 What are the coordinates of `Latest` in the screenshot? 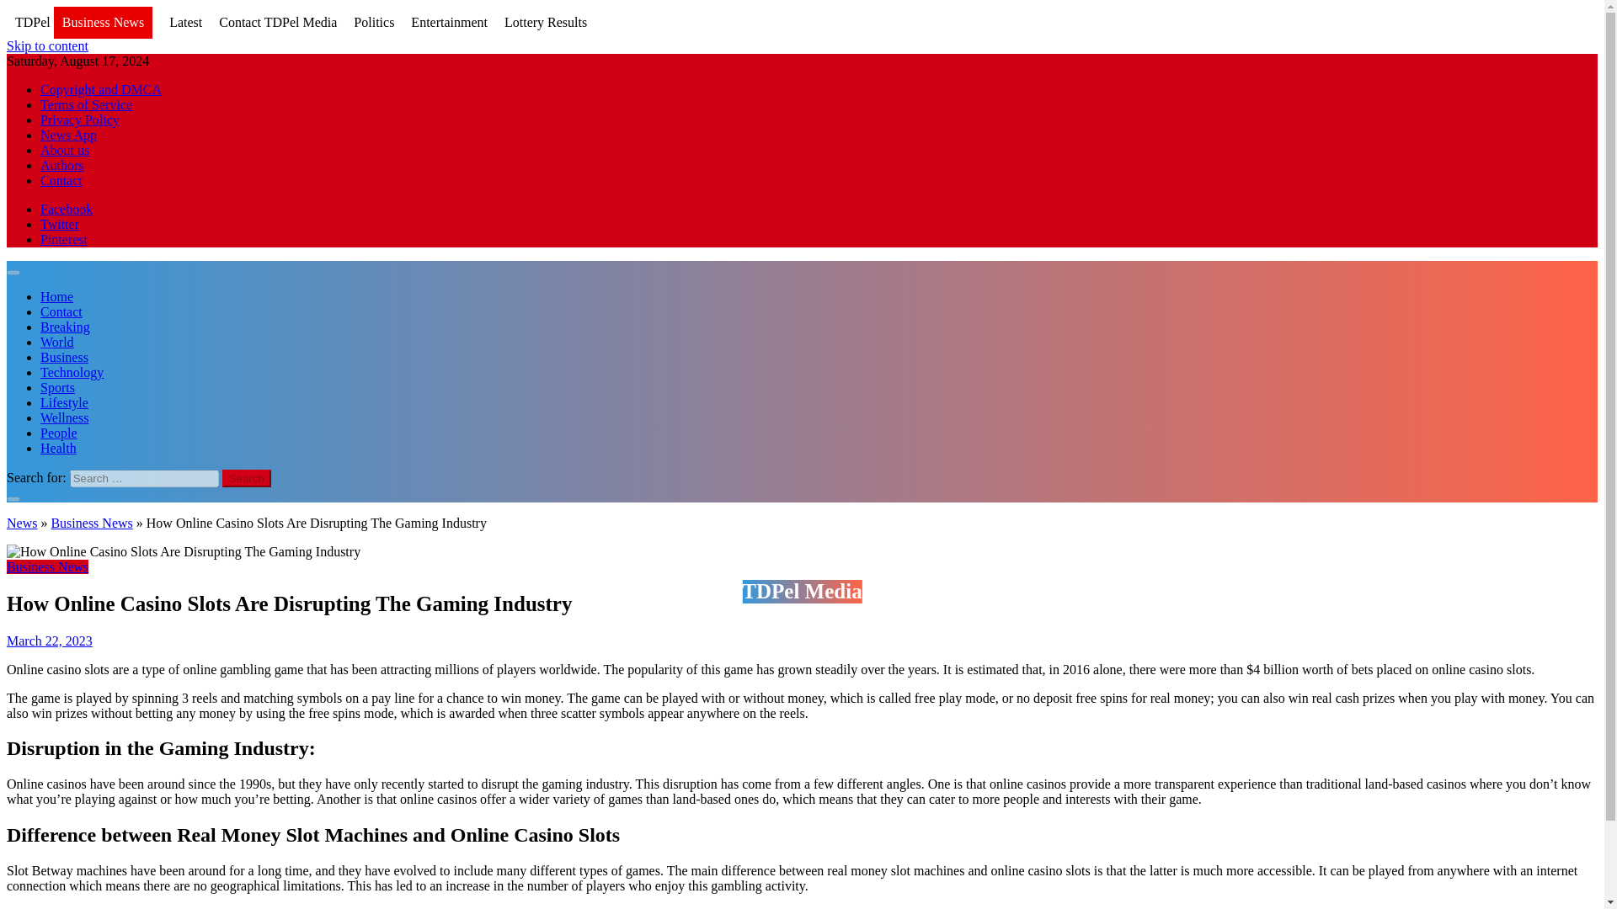 It's located at (185, 22).